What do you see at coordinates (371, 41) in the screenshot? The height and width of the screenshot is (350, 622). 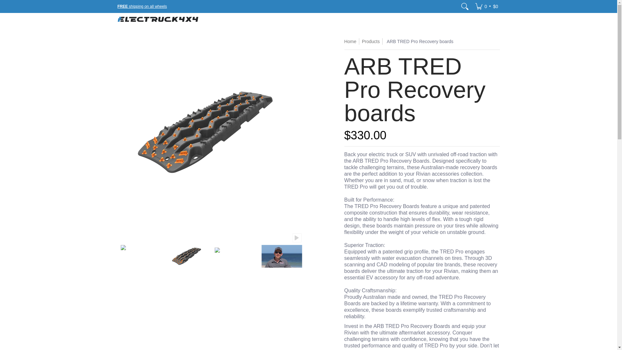 I see `Products` at bounding box center [371, 41].